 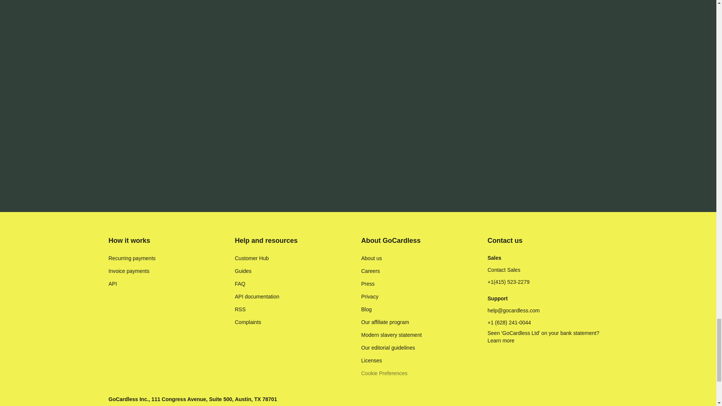 I want to click on Press, so click(x=368, y=283).